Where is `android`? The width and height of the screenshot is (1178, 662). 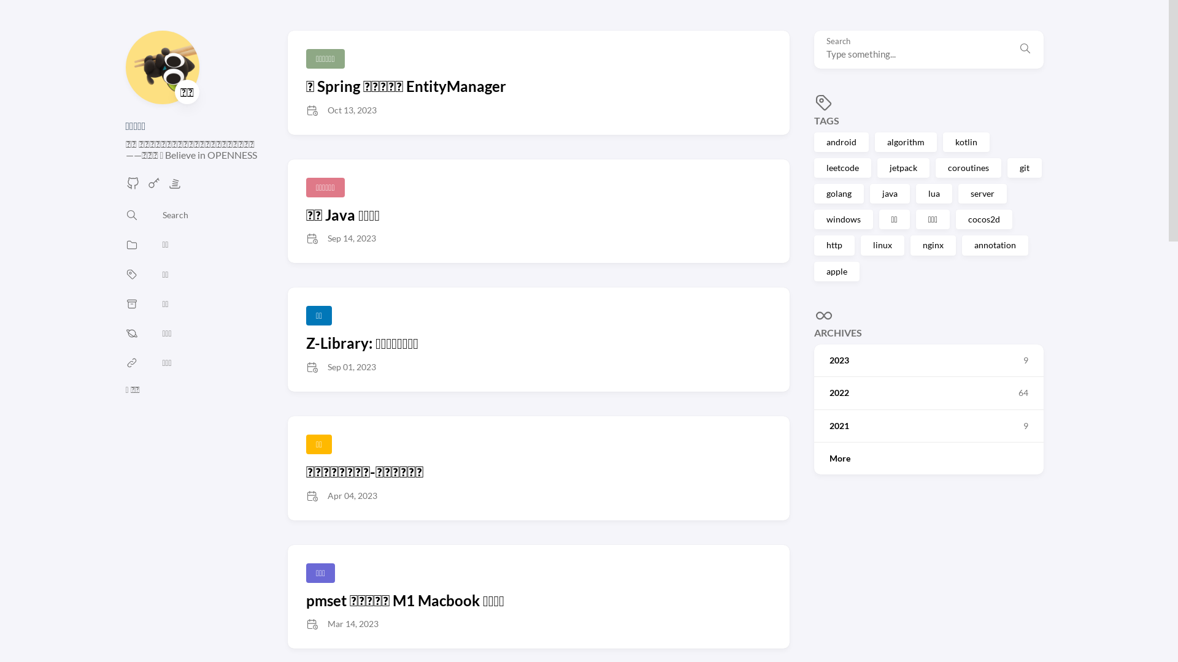 android is located at coordinates (841, 142).